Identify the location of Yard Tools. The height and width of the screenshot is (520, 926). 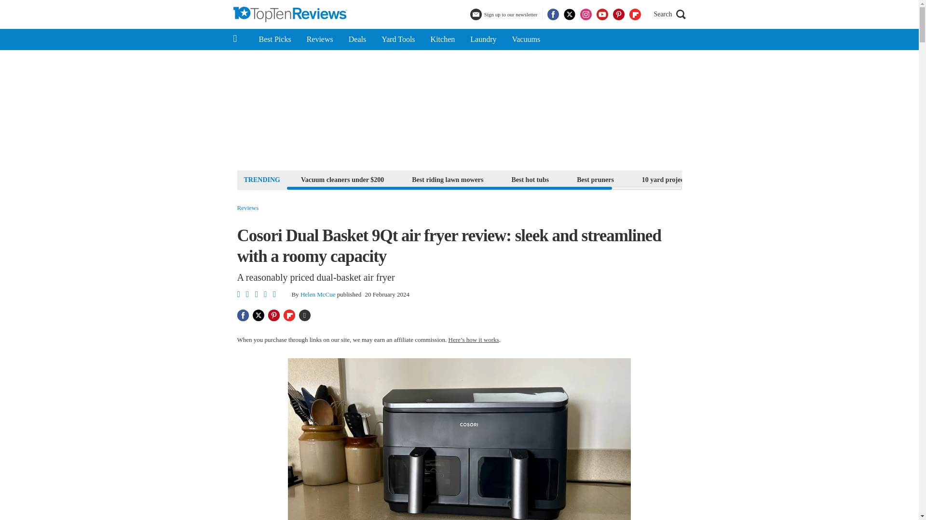
(398, 39).